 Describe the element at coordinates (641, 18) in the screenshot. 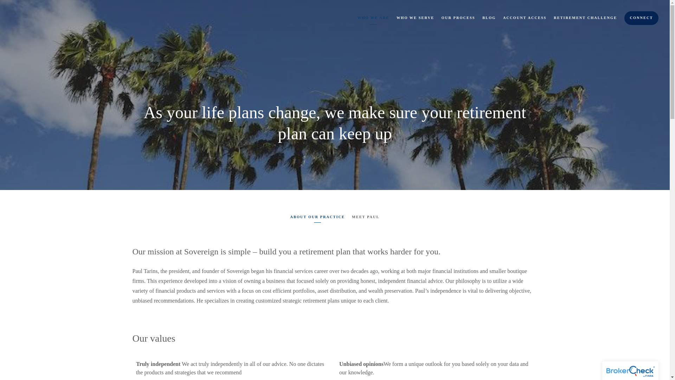

I see `CONNECT` at that location.